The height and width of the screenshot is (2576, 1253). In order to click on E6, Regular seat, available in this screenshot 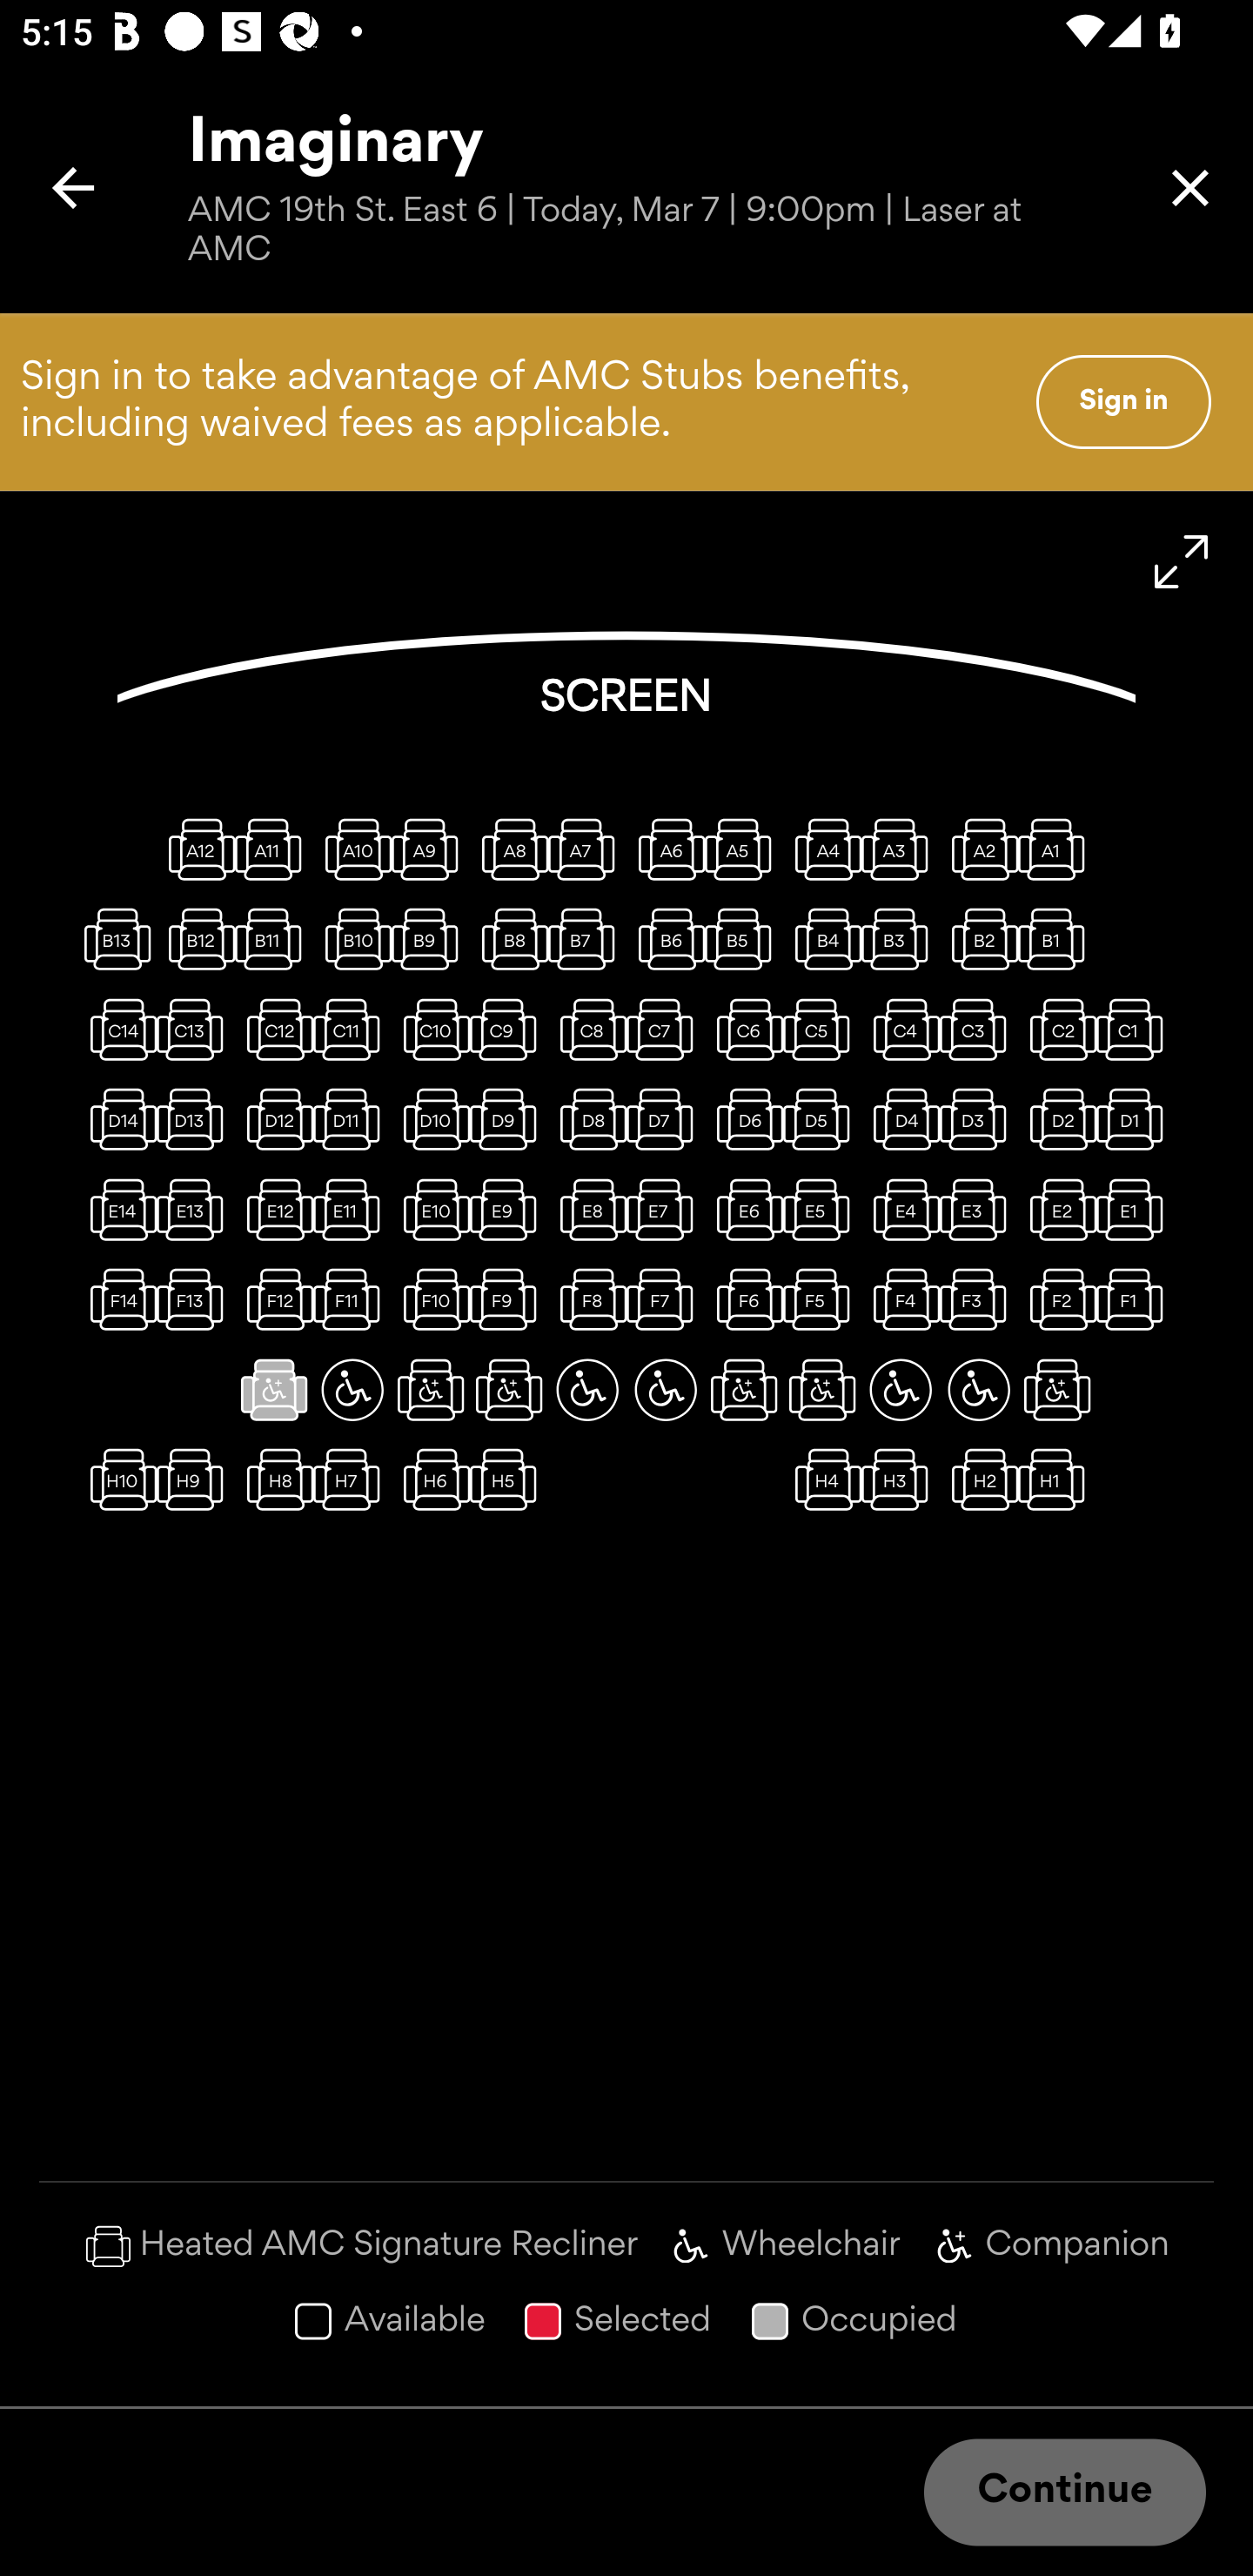, I will do `click(743, 1209)`.